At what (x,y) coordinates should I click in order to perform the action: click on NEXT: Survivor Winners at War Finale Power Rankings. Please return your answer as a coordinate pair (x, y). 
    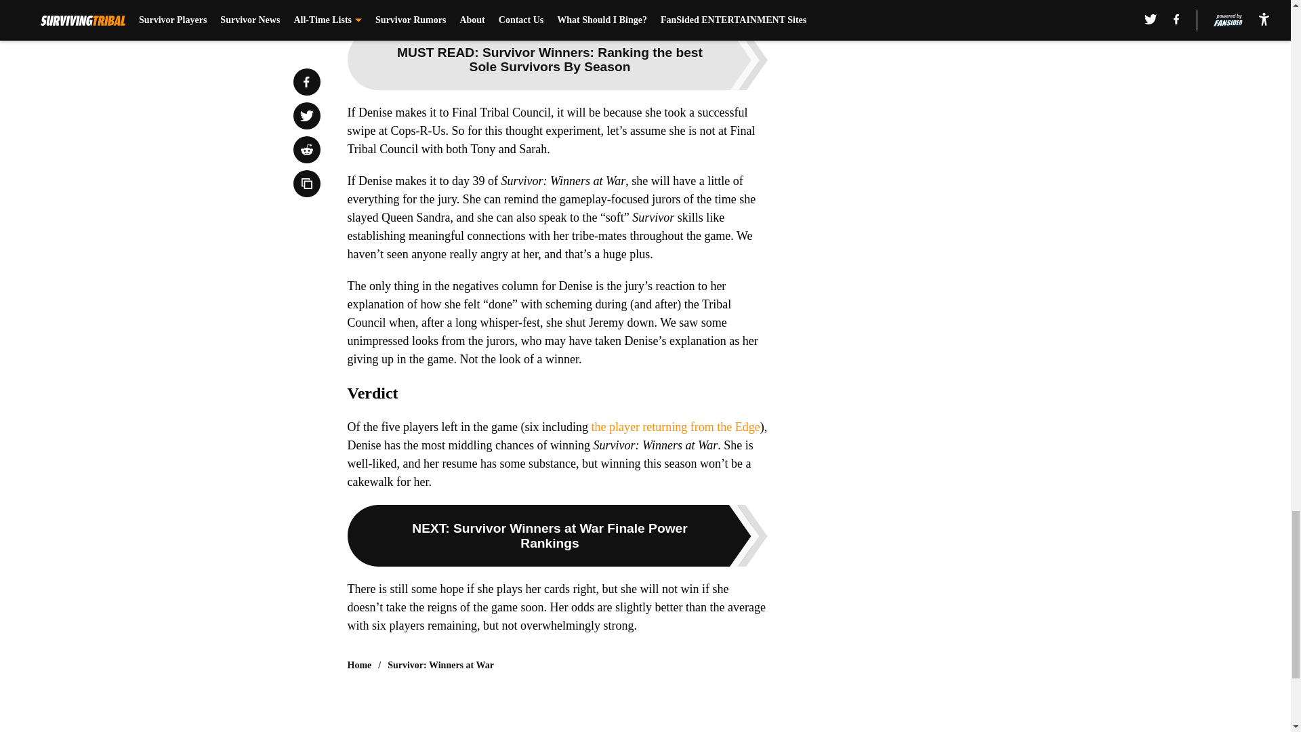
    Looking at the image, I should click on (557, 535).